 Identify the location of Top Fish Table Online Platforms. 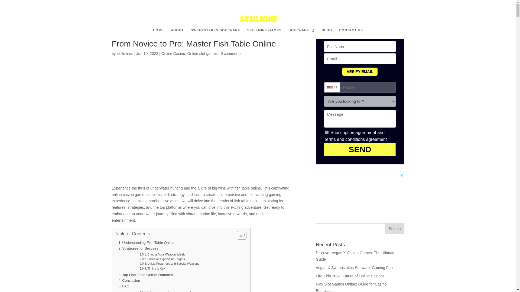
(146, 275).